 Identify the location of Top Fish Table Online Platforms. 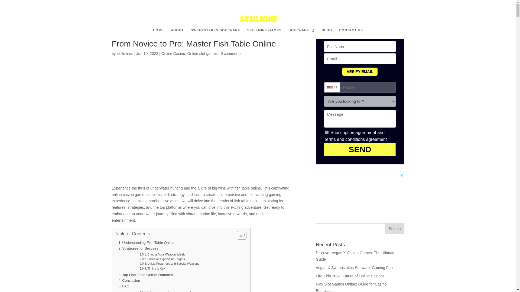
(146, 275).